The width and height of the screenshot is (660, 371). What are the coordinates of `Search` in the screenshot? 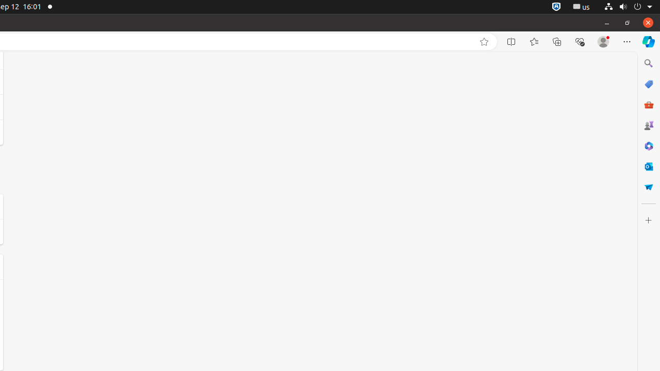 It's located at (649, 63).